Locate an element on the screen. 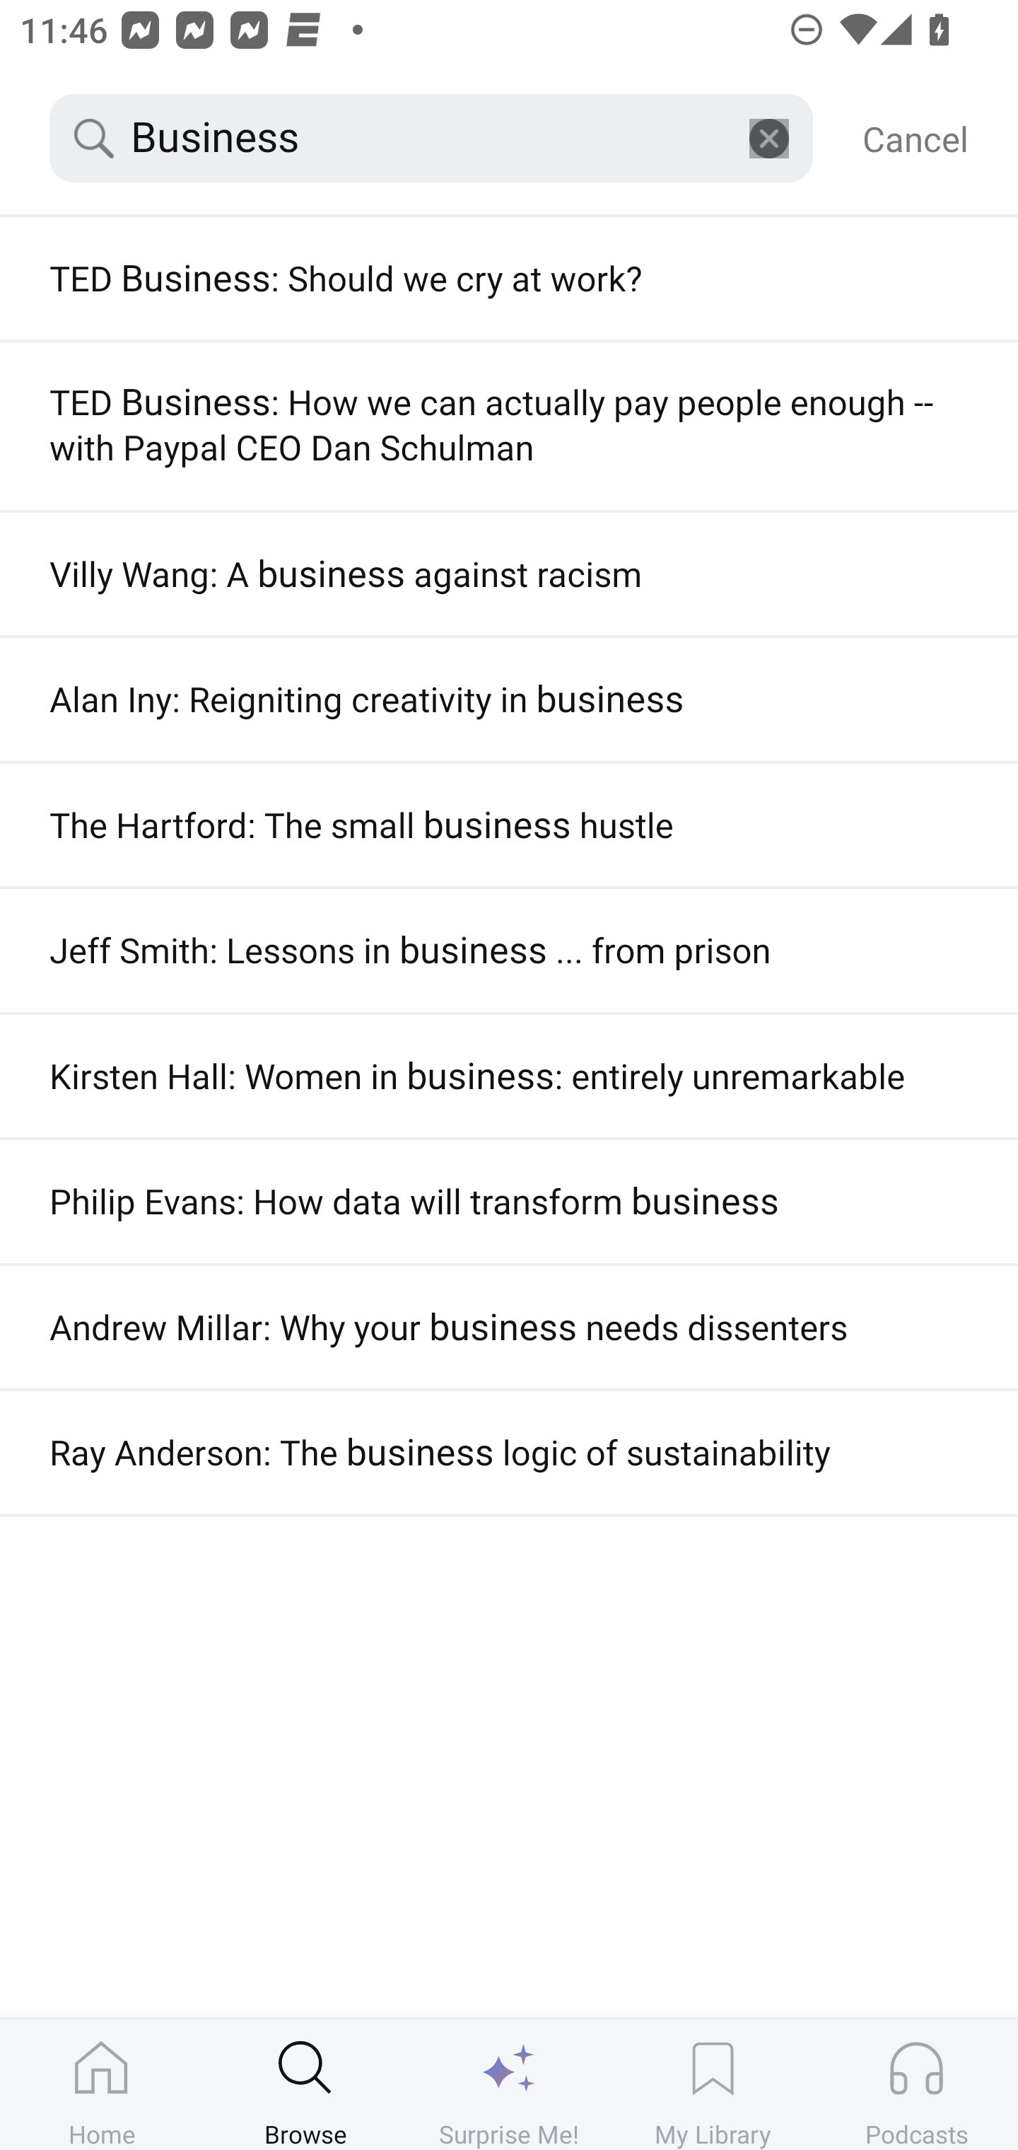 The image size is (1018, 2150). Andrew Millar: Why your business needs dissenters is located at coordinates (509, 1327).